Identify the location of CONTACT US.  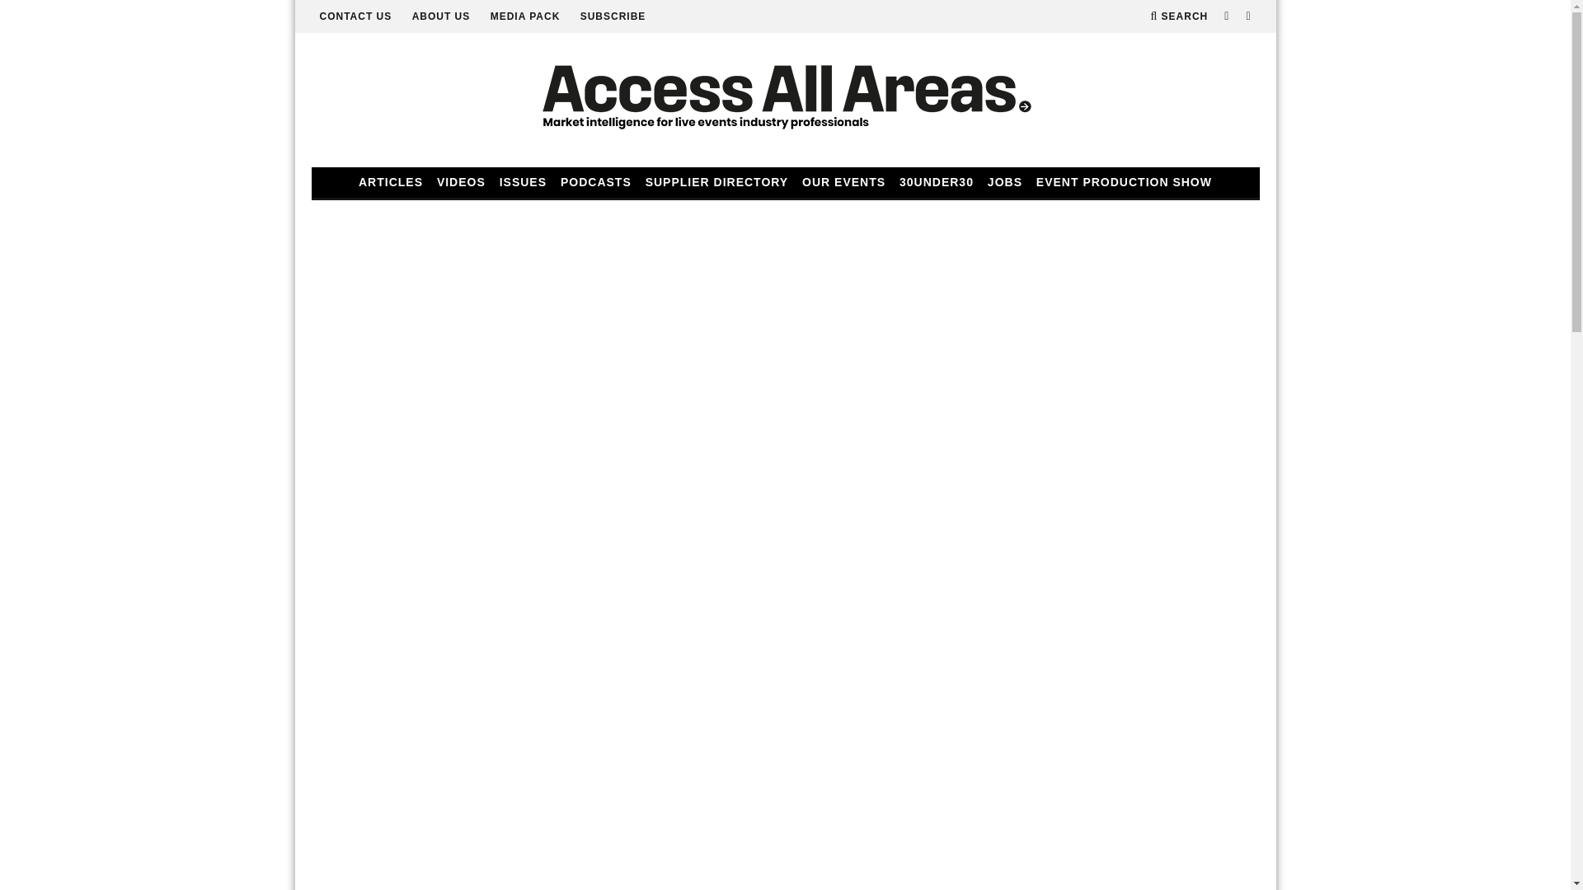
(356, 16).